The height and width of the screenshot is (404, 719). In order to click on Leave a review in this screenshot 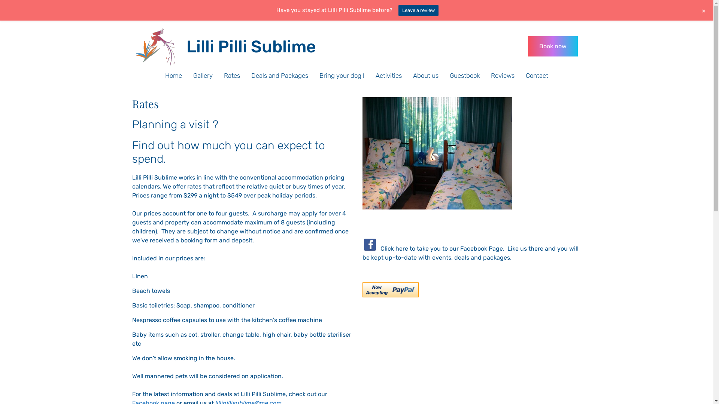, I will do `click(419, 10)`.